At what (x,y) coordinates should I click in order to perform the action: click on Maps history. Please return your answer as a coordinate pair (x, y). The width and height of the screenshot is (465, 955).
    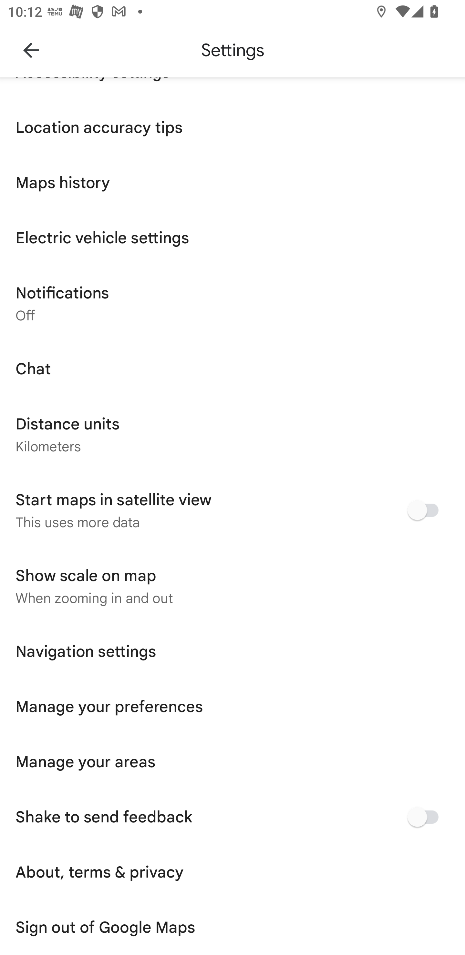
    Looking at the image, I should click on (232, 182).